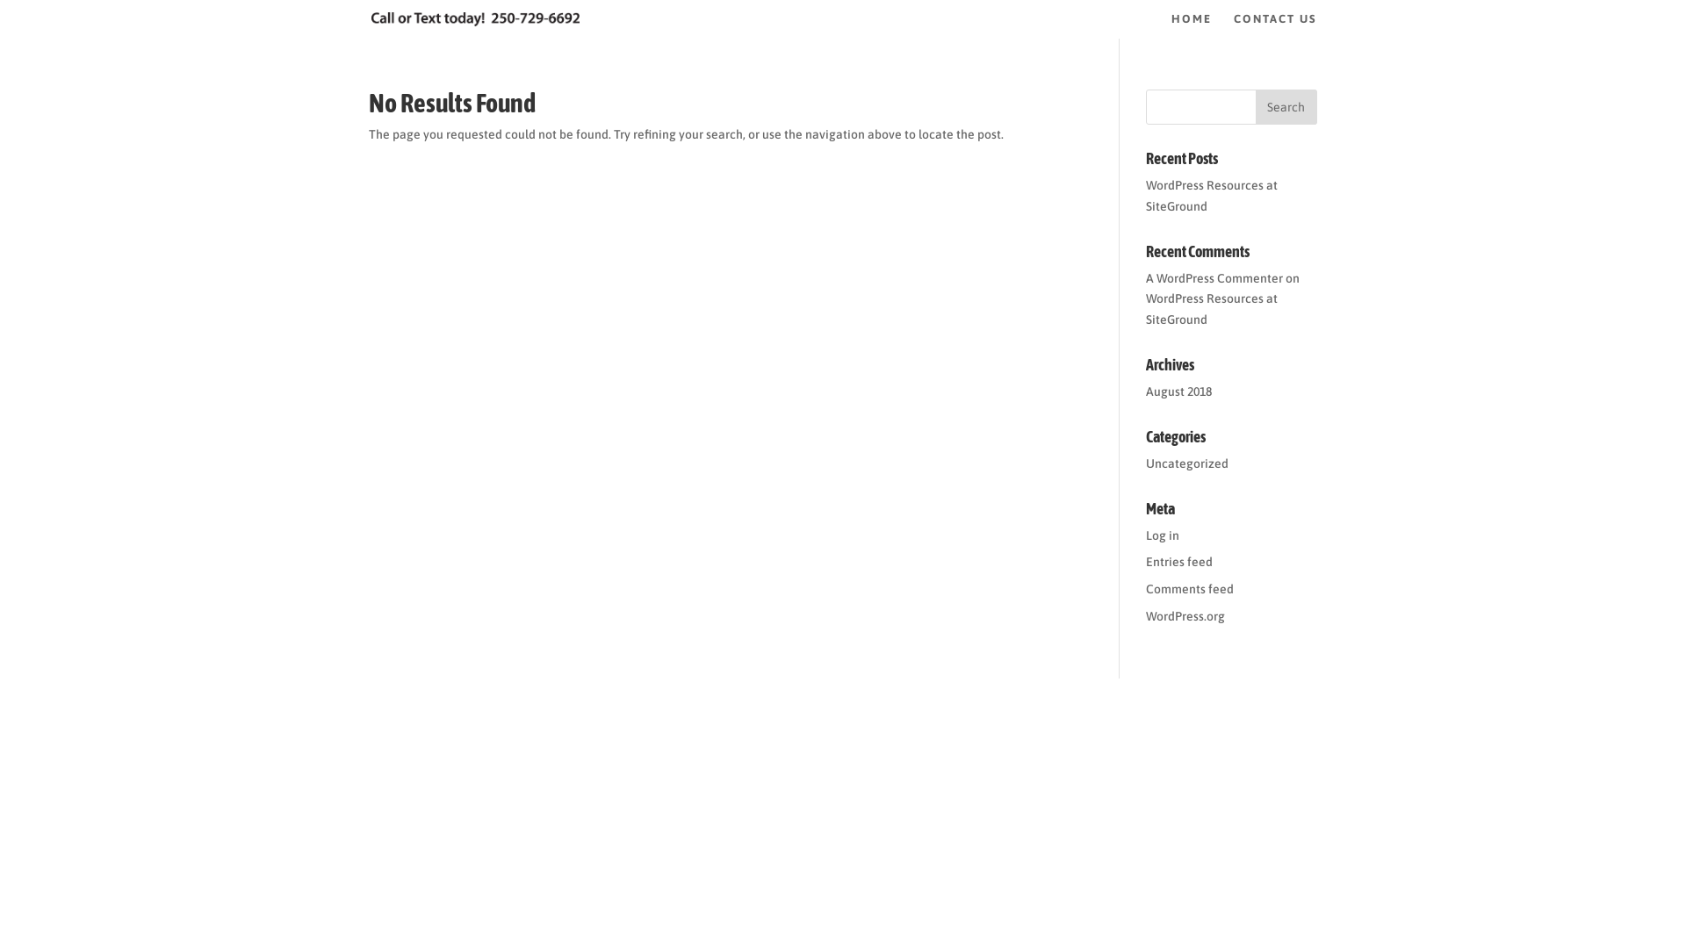  Describe the element at coordinates (1163, 535) in the screenshot. I see `Log in` at that location.